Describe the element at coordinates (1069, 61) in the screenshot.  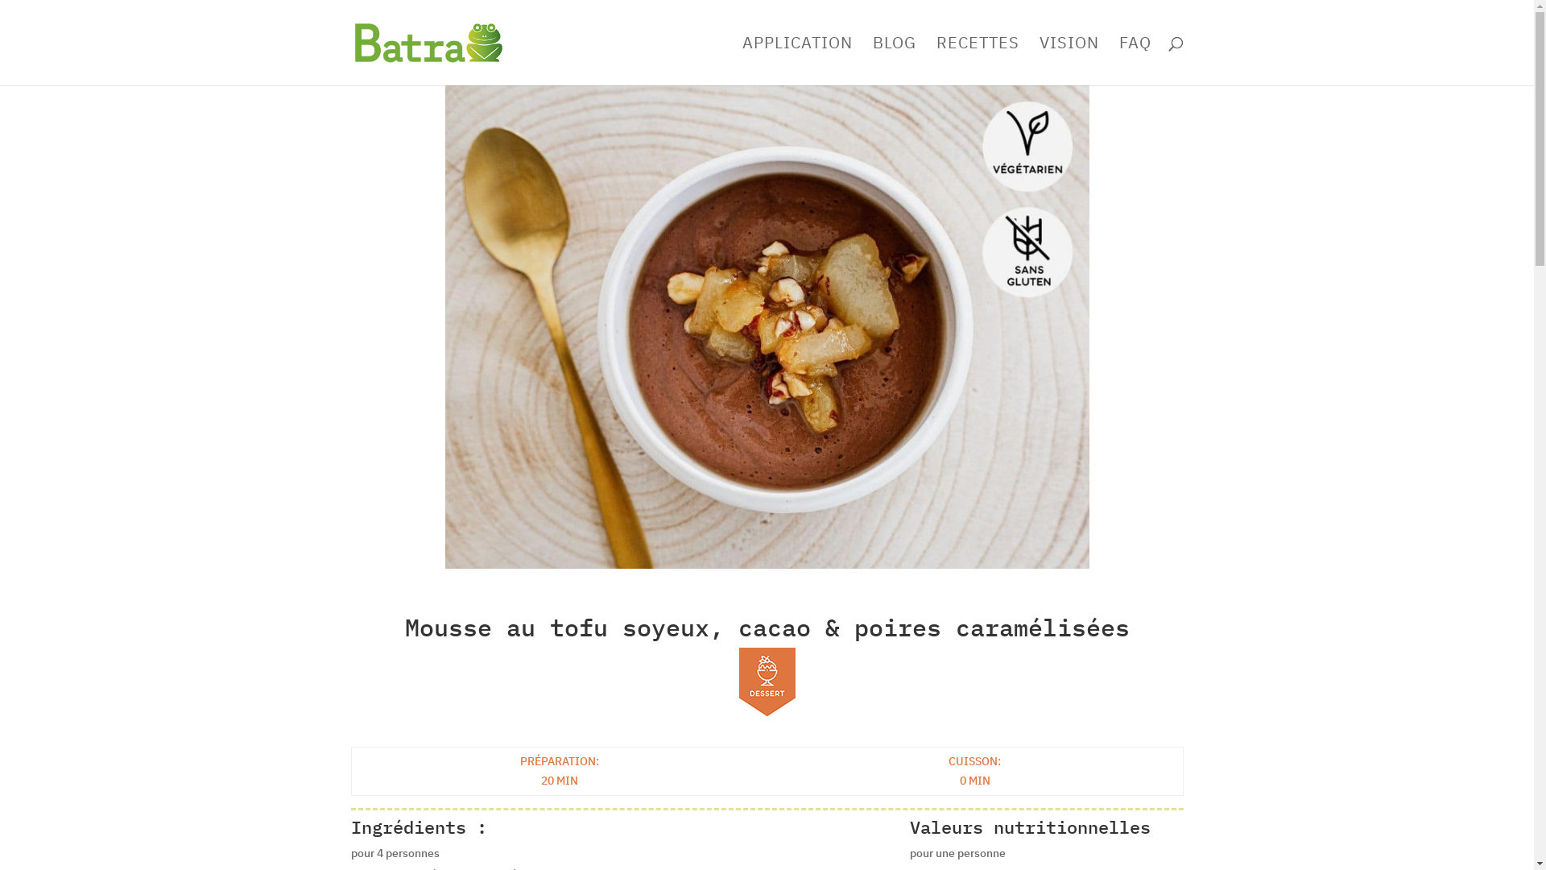
I see `VISION` at that location.